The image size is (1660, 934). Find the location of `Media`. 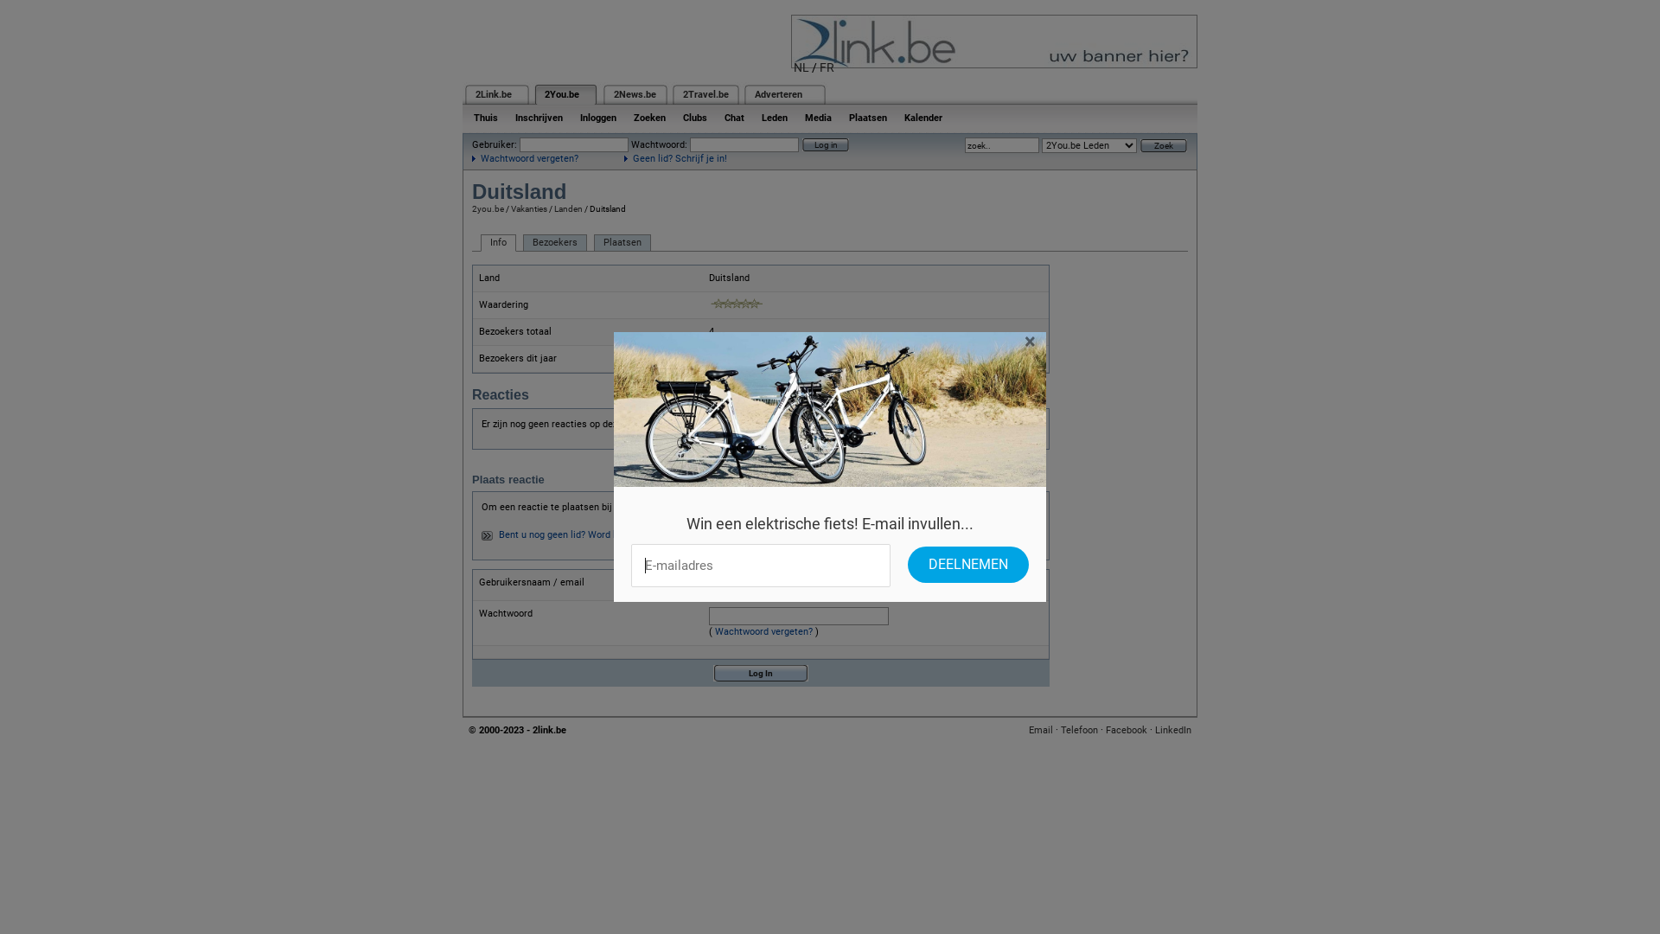

Media is located at coordinates (818, 118).